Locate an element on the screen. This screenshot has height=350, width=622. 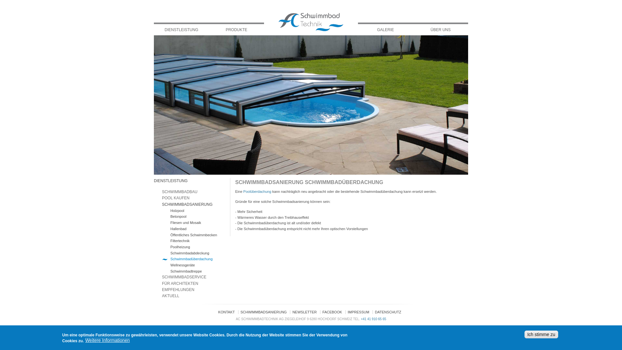
Schwimmbadtreppe is located at coordinates (186, 271).